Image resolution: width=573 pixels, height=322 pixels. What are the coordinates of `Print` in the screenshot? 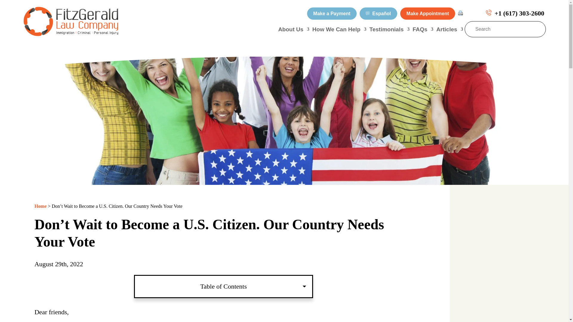 It's located at (460, 13).